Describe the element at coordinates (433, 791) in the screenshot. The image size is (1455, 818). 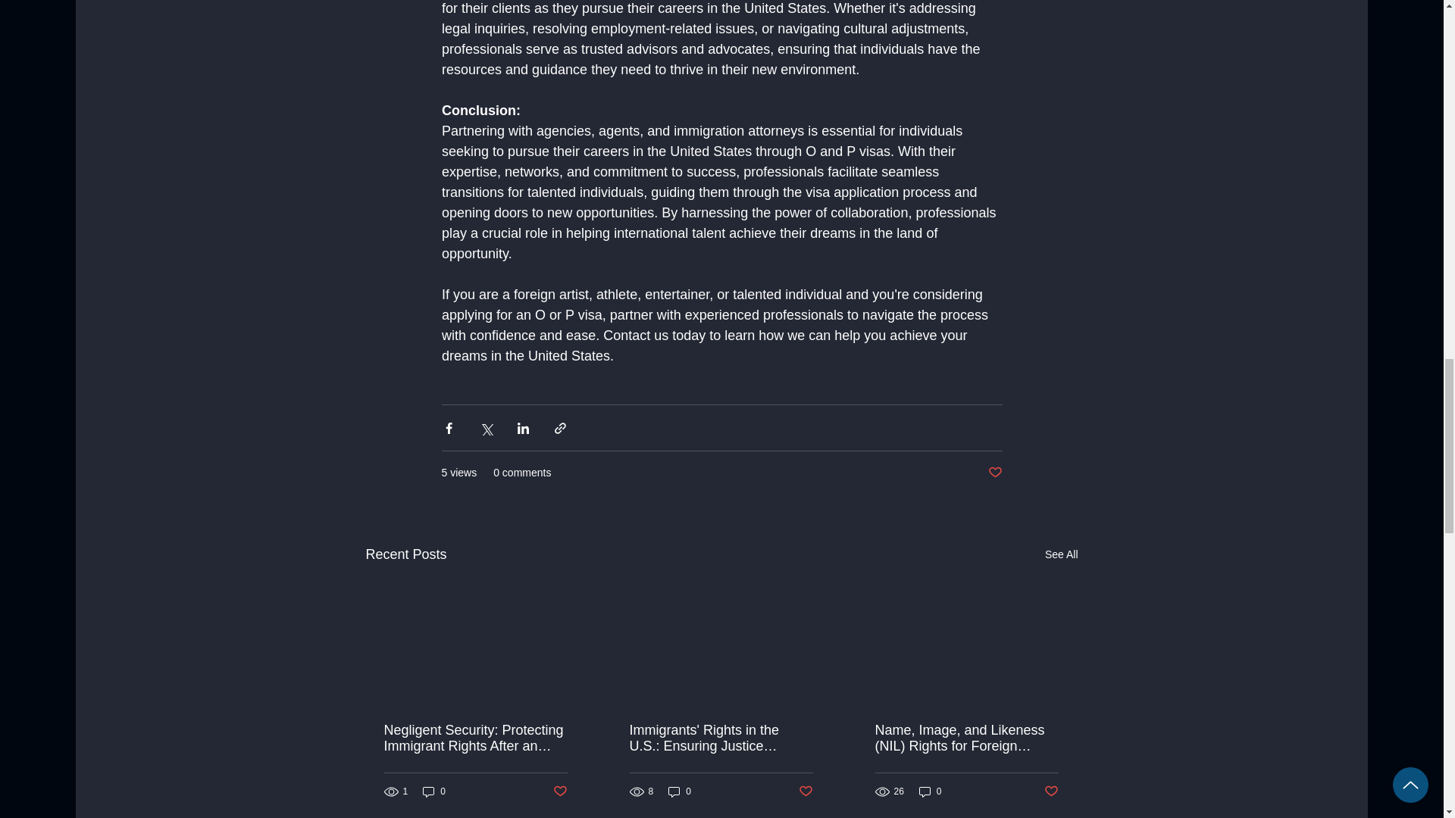
I see `0` at that location.